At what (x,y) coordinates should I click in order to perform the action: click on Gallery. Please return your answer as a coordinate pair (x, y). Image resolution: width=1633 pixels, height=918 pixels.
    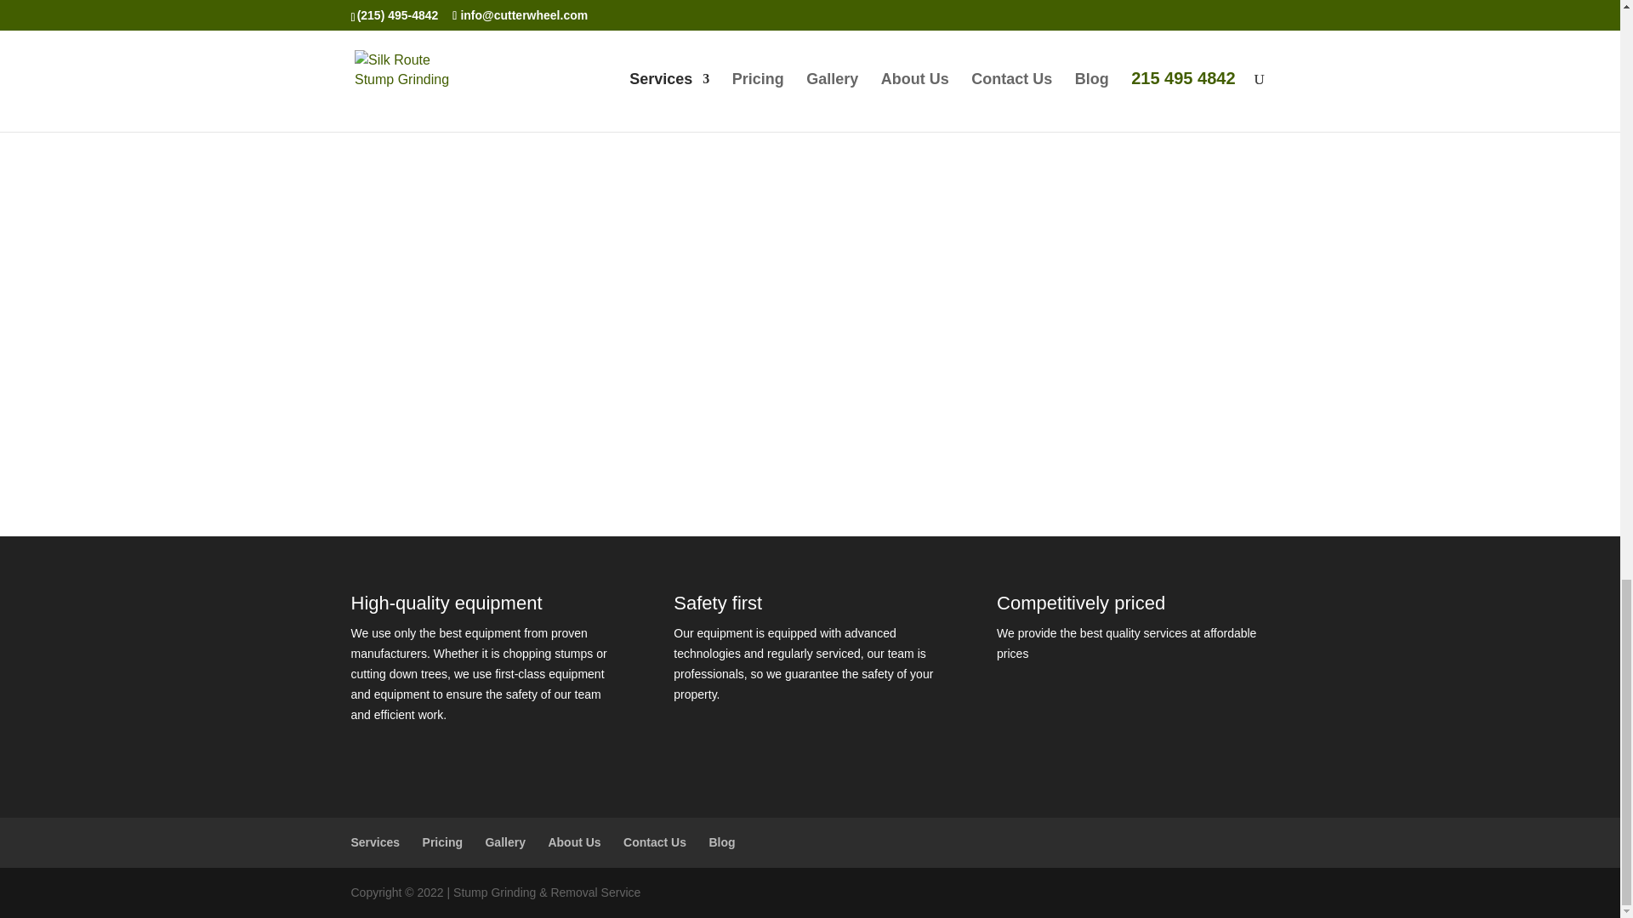
    Looking at the image, I should click on (504, 841).